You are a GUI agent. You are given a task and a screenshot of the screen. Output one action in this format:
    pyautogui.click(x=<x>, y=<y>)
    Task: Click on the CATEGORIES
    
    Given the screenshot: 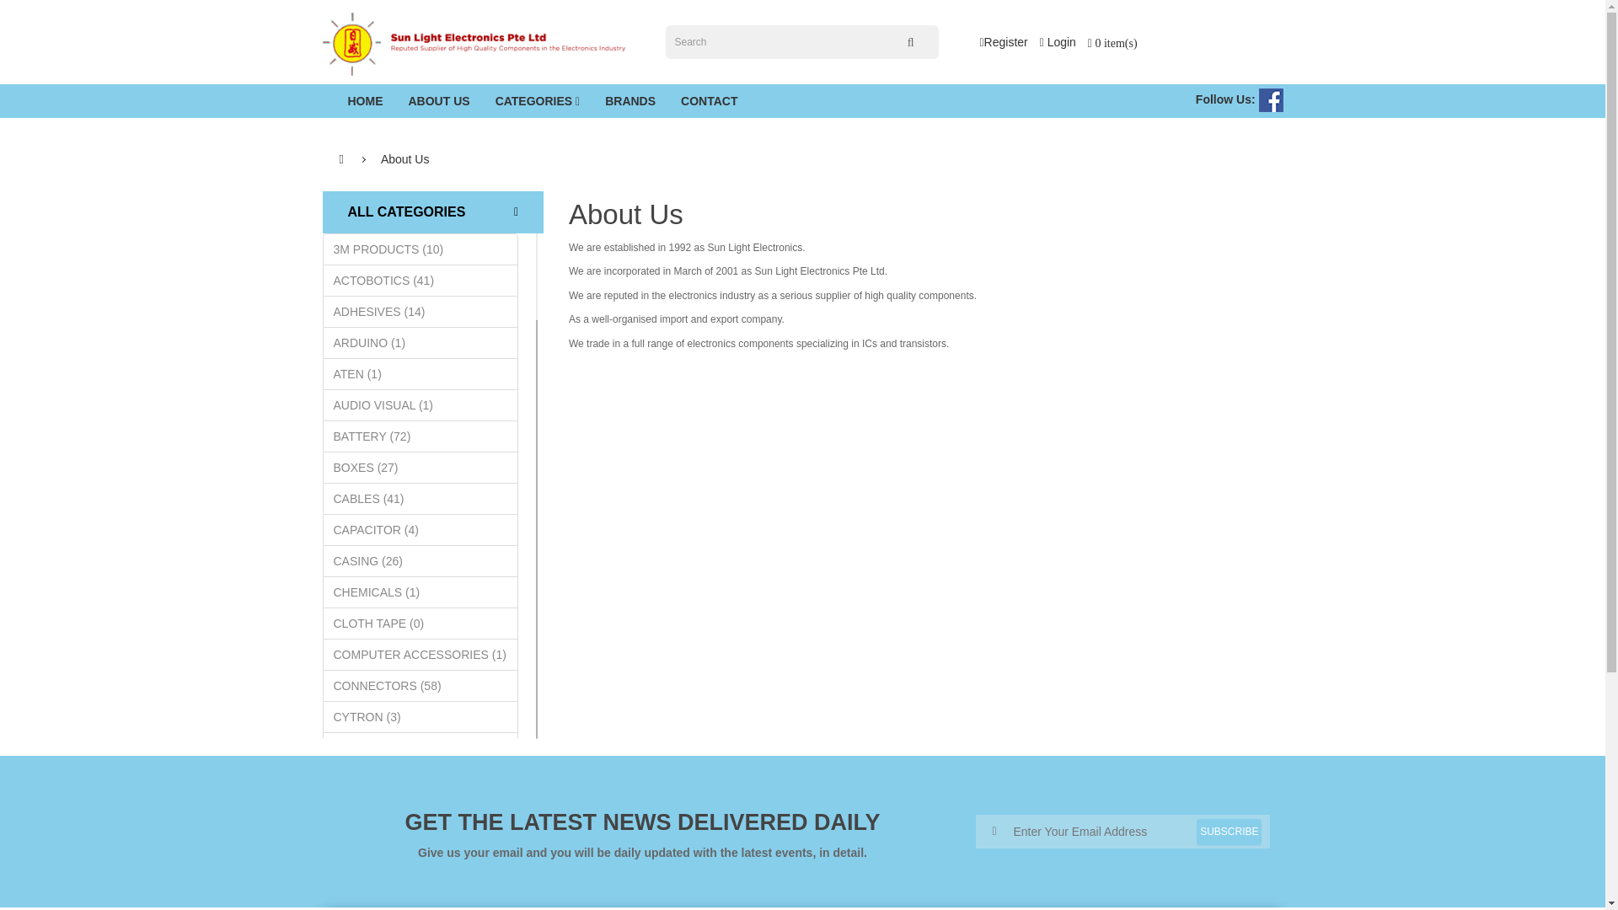 What is the action you would take?
    pyautogui.click(x=538, y=101)
    